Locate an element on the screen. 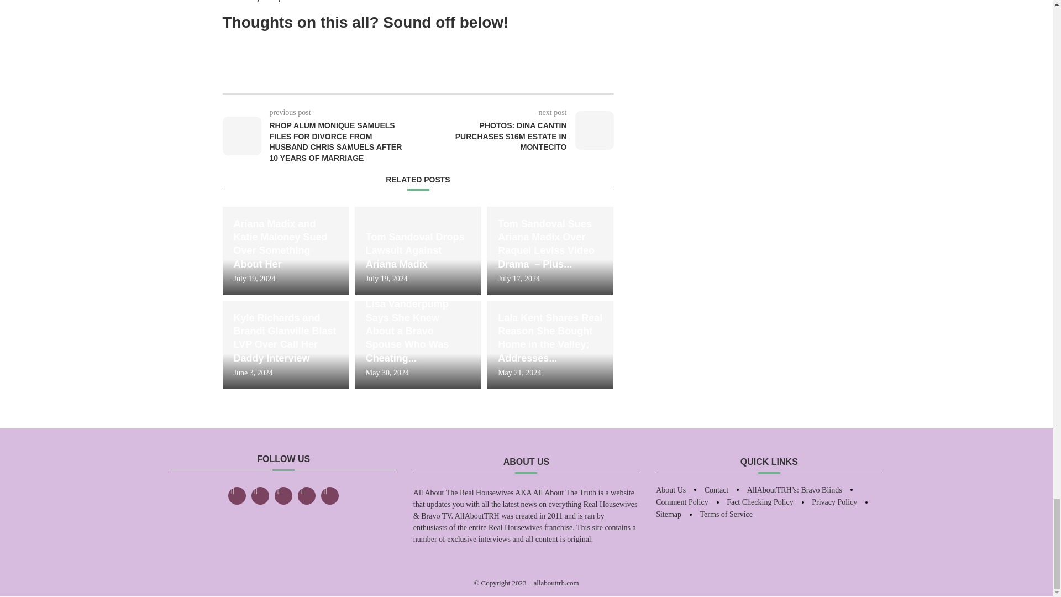  Ariana Madix and Katie Maloney Sued Over Something About Her is located at coordinates (285, 250).